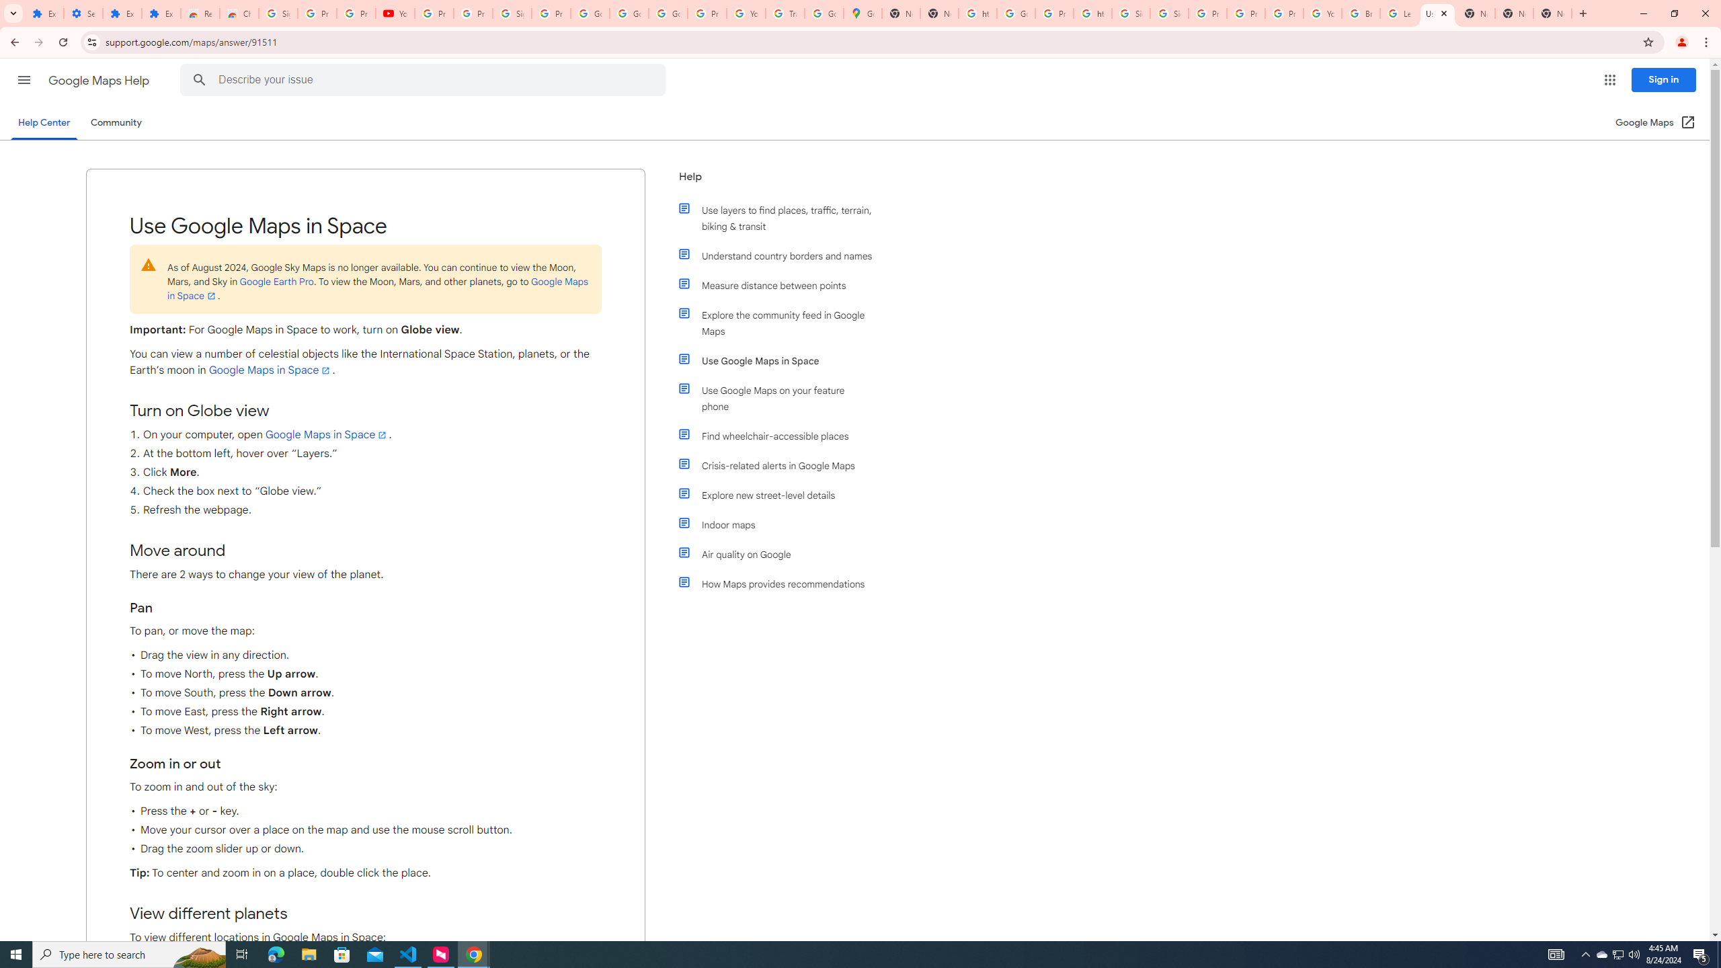 Image resolution: width=1721 pixels, height=968 pixels. I want to click on Describe your issue, so click(426, 80).